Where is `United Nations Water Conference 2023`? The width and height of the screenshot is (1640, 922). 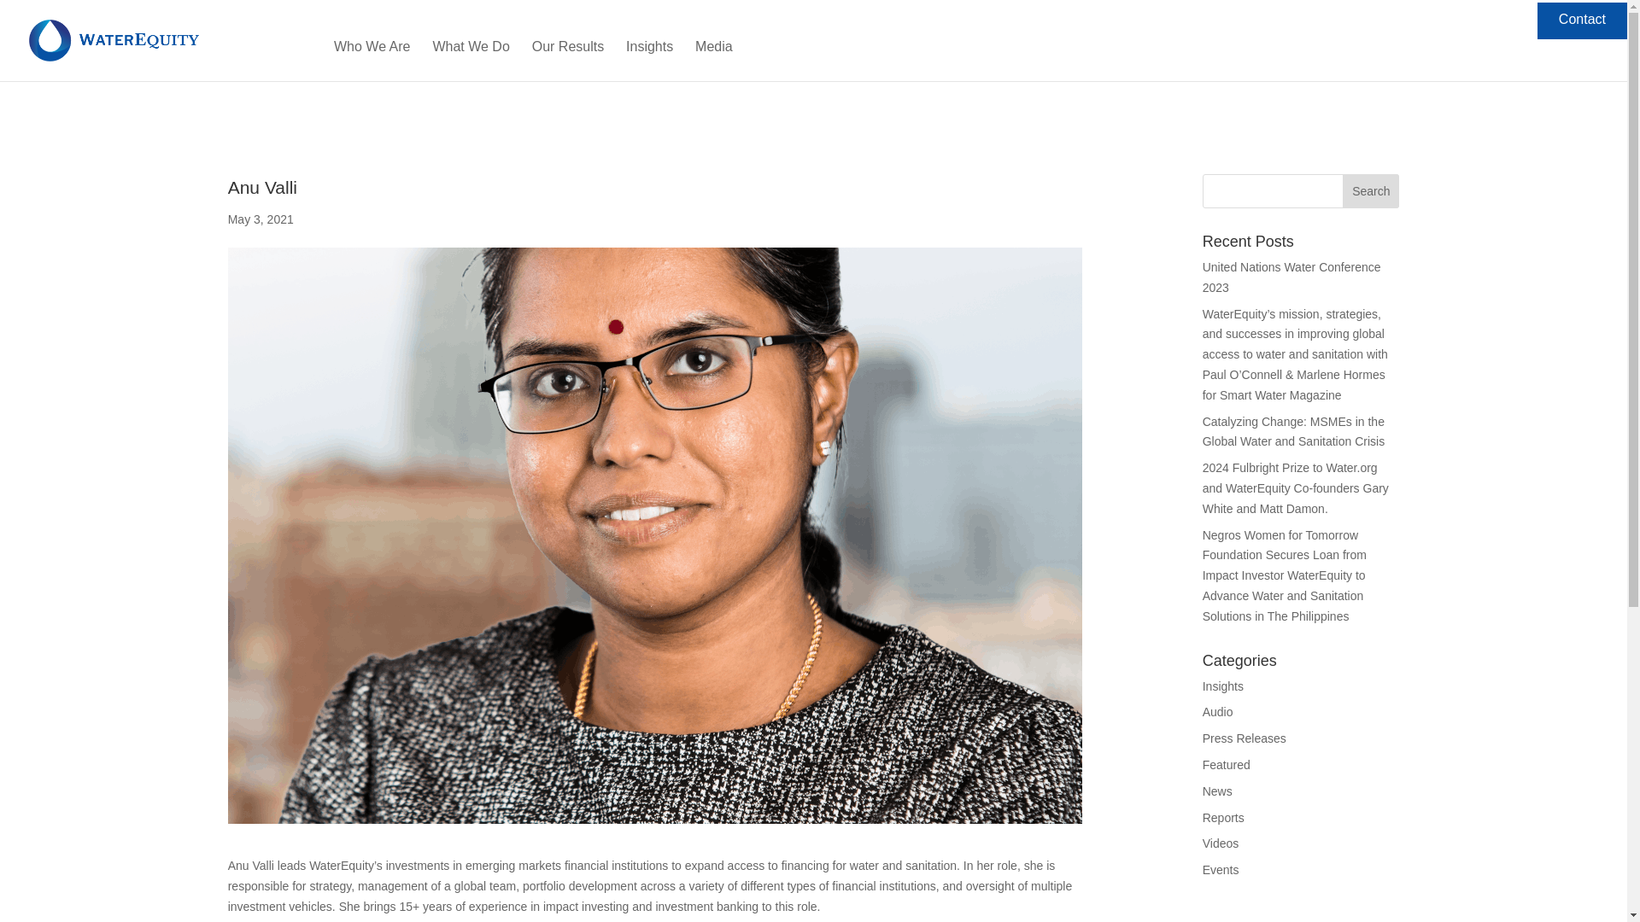 United Nations Water Conference 2023 is located at coordinates (1291, 277).